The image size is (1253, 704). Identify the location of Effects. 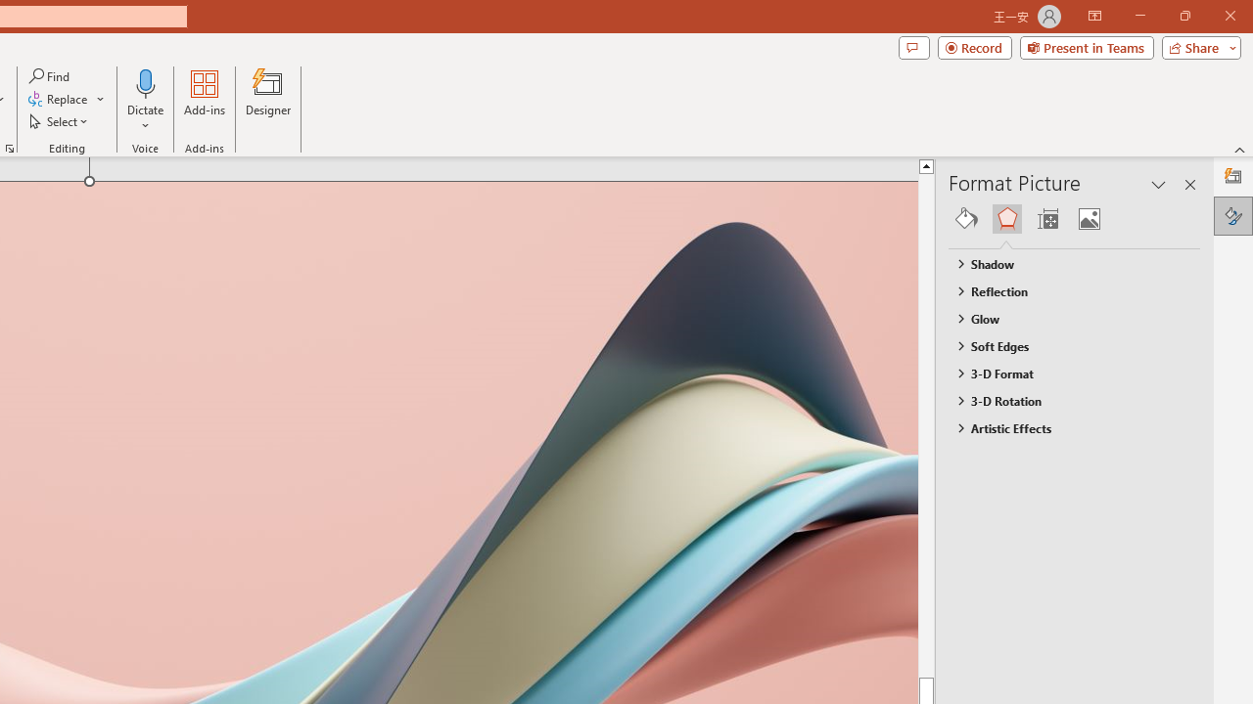
(1006, 219).